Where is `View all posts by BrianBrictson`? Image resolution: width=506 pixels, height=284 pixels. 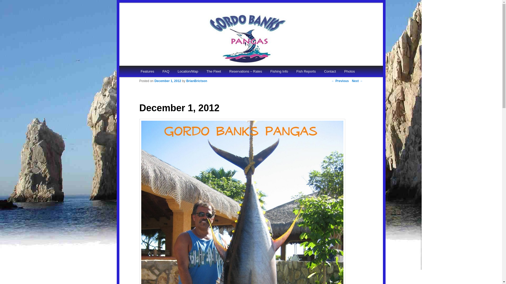 View all posts by BrianBrictson is located at coordinates (197, 81).